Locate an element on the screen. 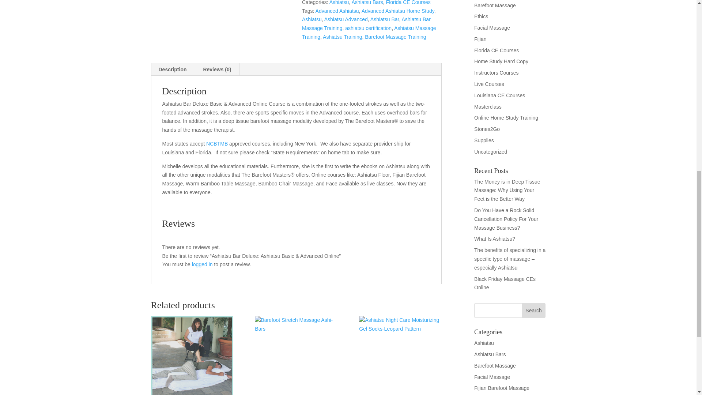  Advanced Ashiatsu is located at coordinates (337, 11).